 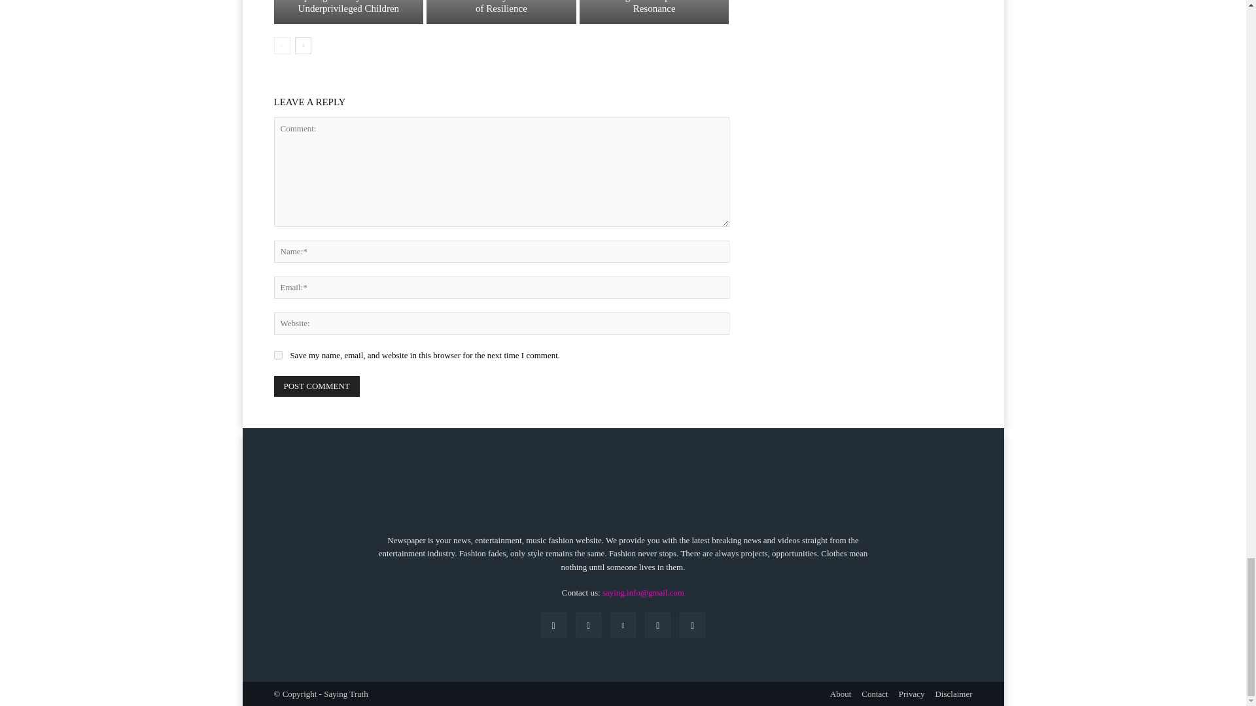 I want to click on yes, so click(x=277, y=354).